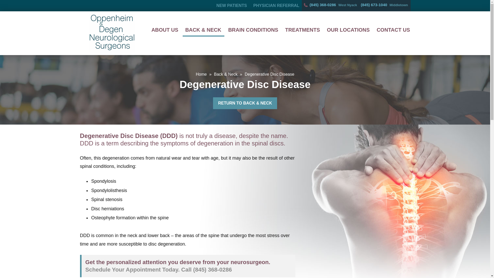 The width and height of the screenshot is (494, 278). Describe the element at coordinates (276, 6) in the screenshot. I see `PHYSICIAN REFERRAL` at that location.